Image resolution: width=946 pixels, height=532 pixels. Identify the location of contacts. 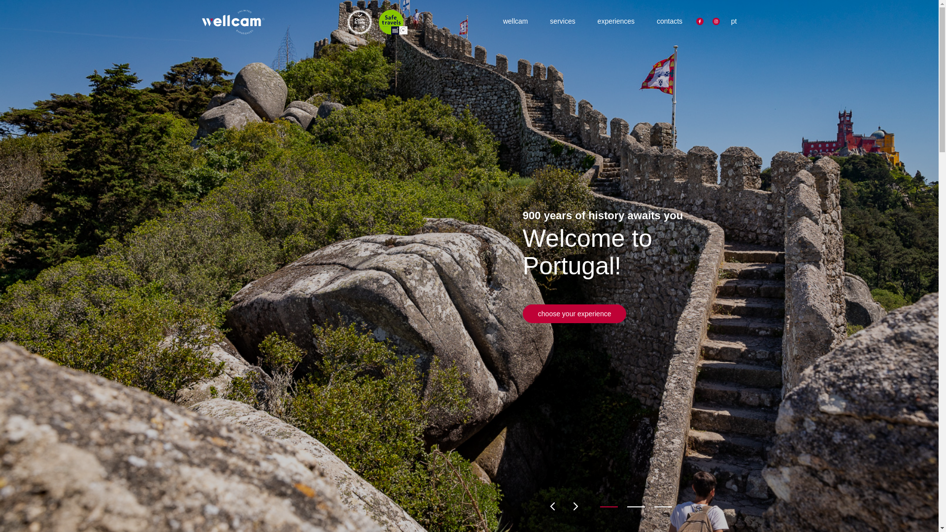
(665, 21).